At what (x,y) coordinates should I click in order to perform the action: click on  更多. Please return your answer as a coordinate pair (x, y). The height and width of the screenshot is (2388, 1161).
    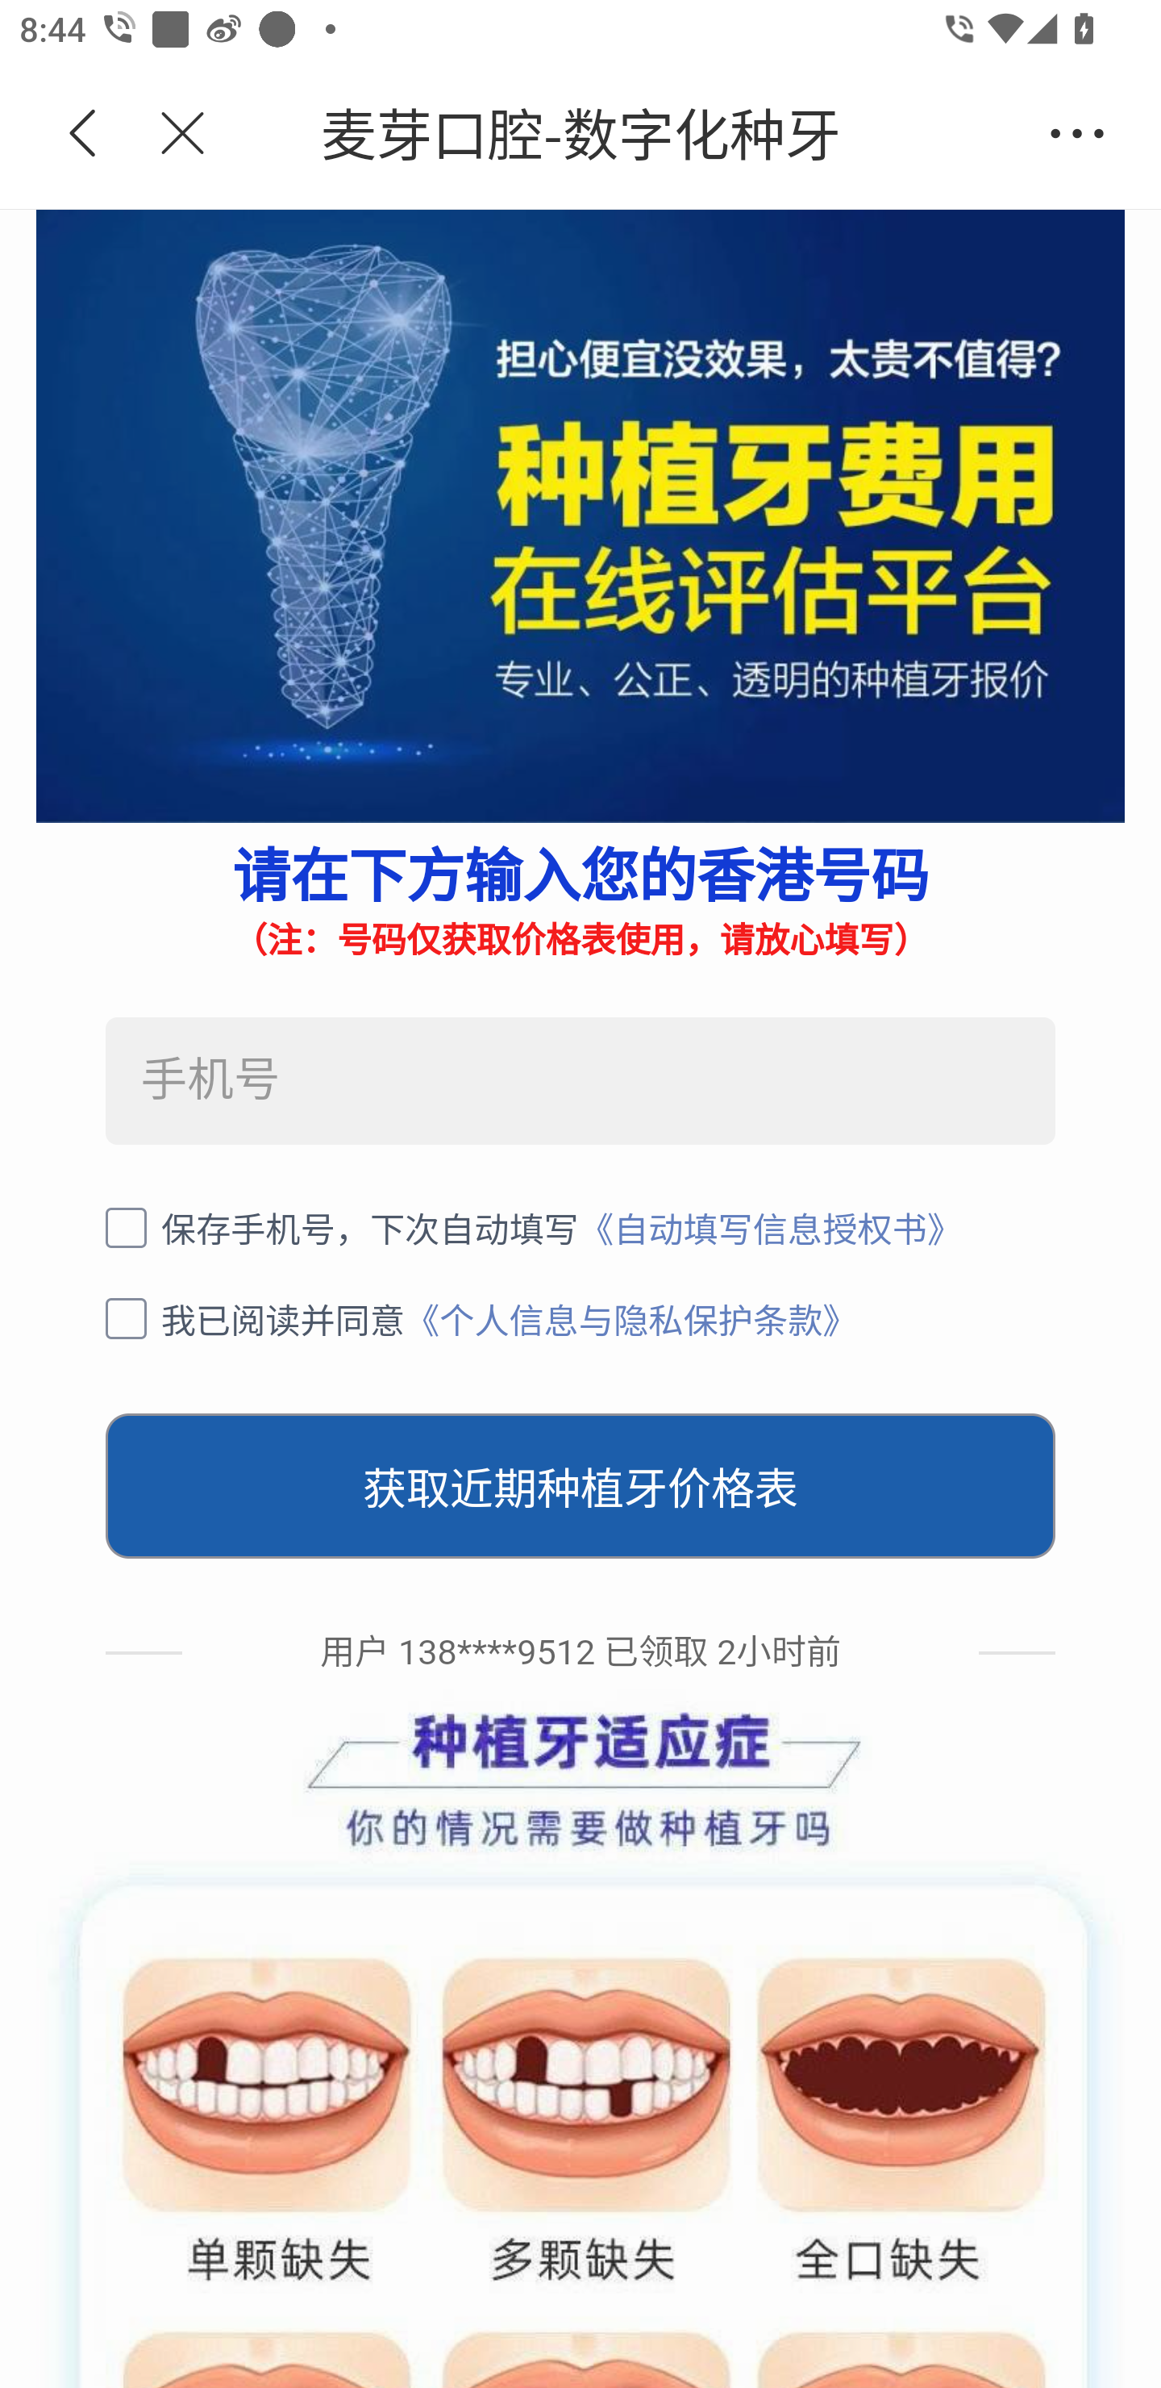
    Looking at the image, I should click on (1077, 134).